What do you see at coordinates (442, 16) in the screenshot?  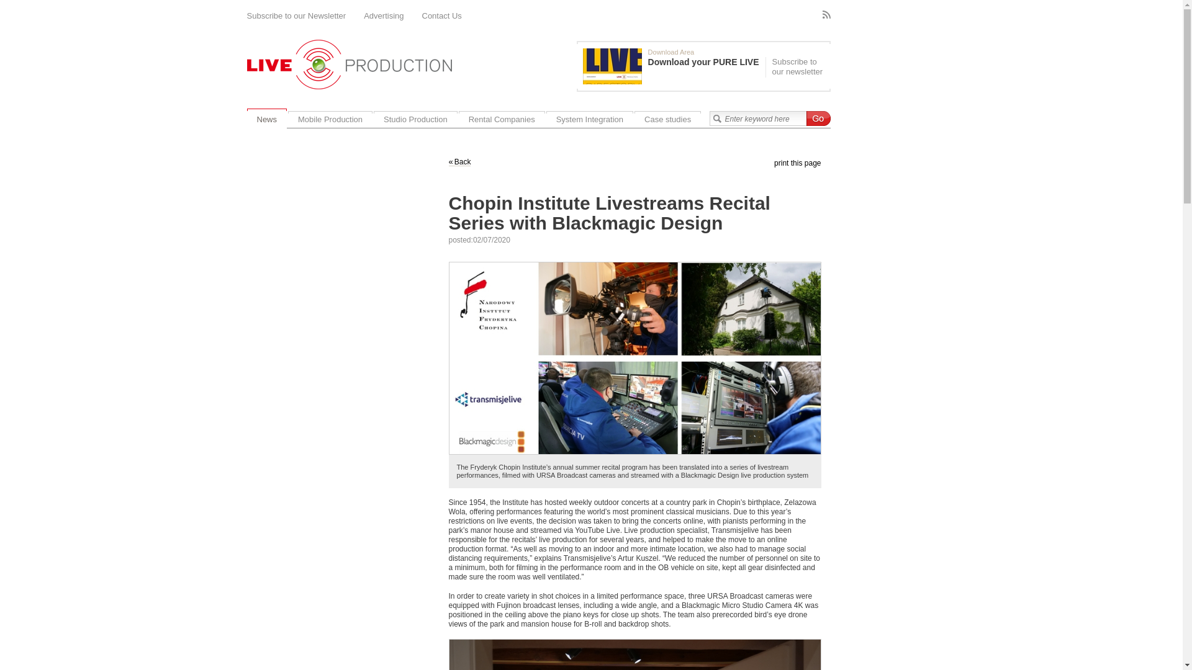 I see `Contact Us` at bounding box center [442, 16].